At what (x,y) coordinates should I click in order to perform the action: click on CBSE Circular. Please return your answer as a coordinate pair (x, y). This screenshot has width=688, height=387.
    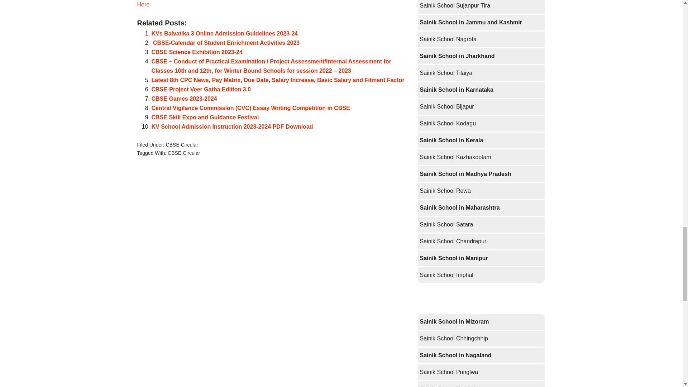
    Looking at the image, I should click on (184, 153).